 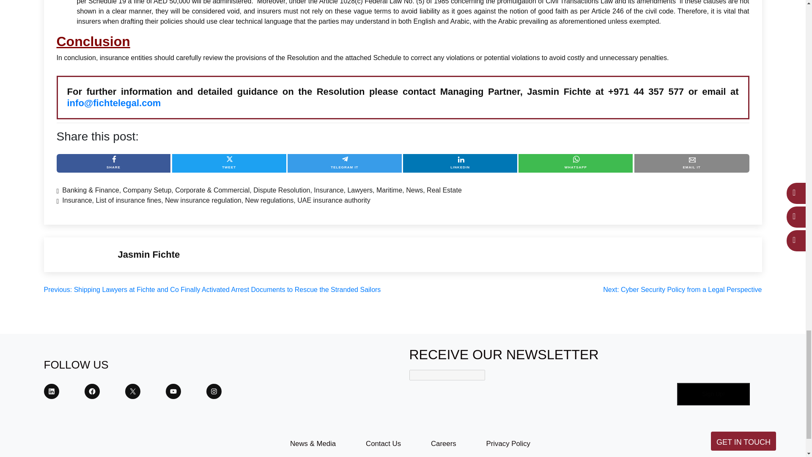 What do you see at coordinates (692, 163) in the screenshot?
I see `EMAIL IT` at bounding box center [692, 163].